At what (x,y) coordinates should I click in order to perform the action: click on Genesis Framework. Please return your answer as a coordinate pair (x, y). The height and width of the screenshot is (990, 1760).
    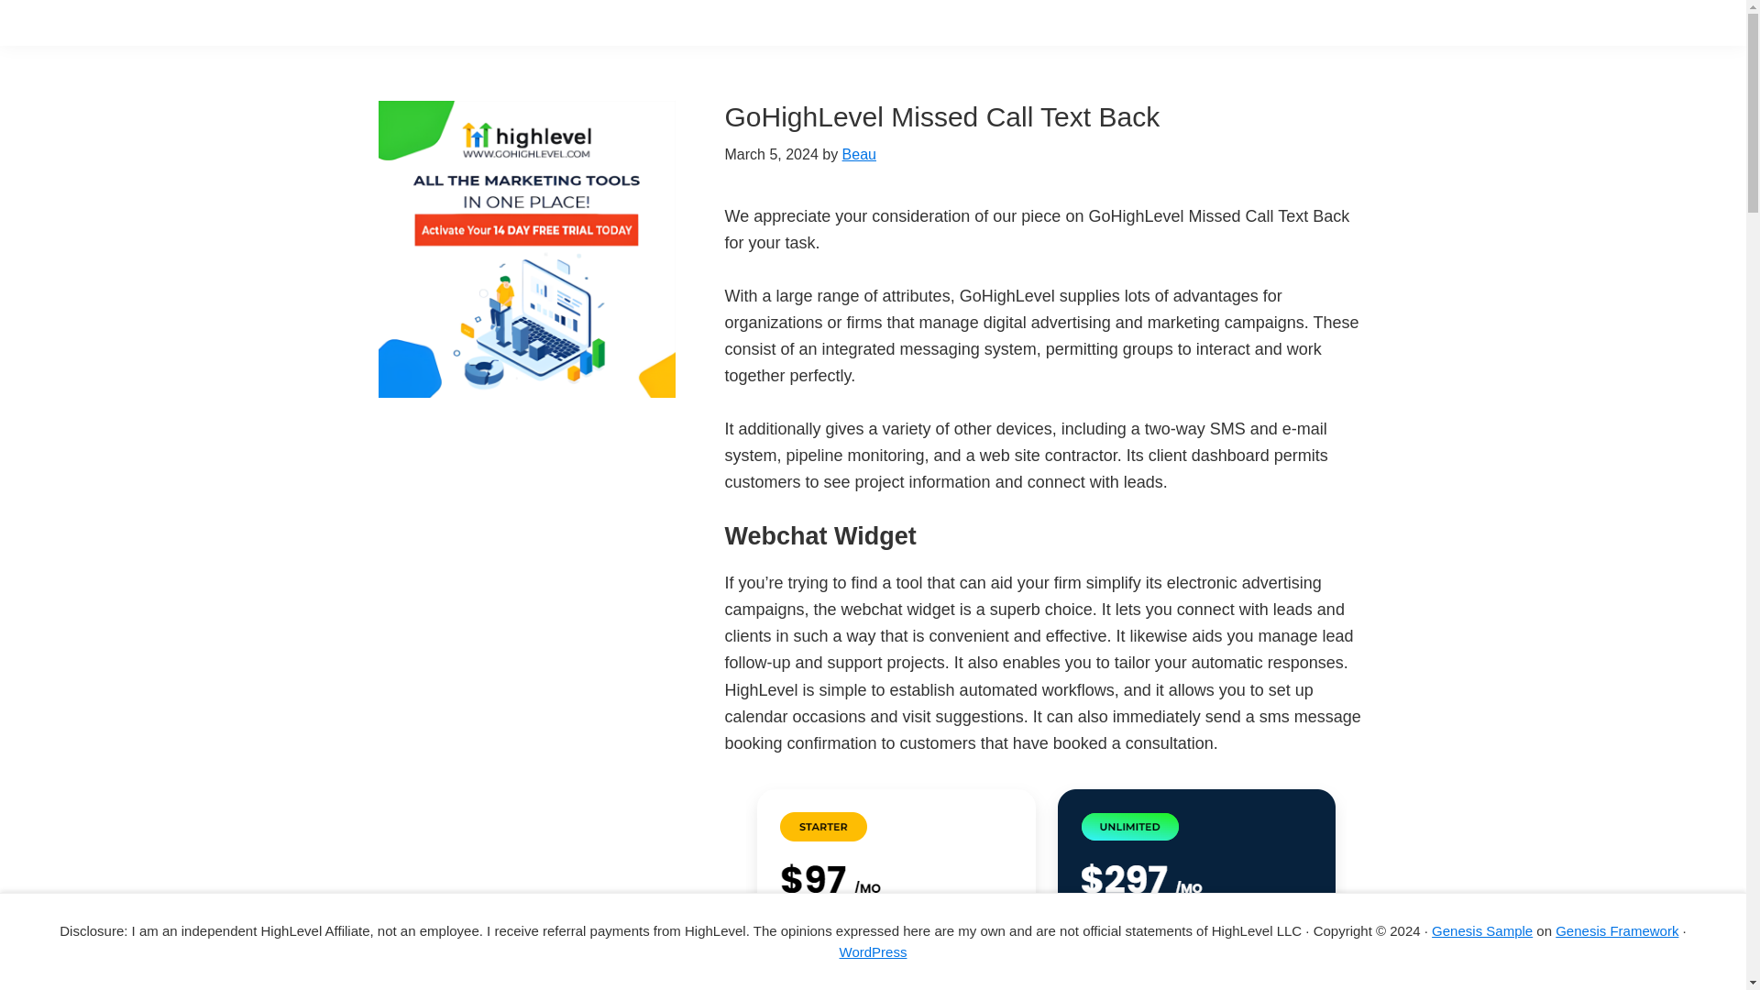
    Looking at the image, I should click on (1617, 929).